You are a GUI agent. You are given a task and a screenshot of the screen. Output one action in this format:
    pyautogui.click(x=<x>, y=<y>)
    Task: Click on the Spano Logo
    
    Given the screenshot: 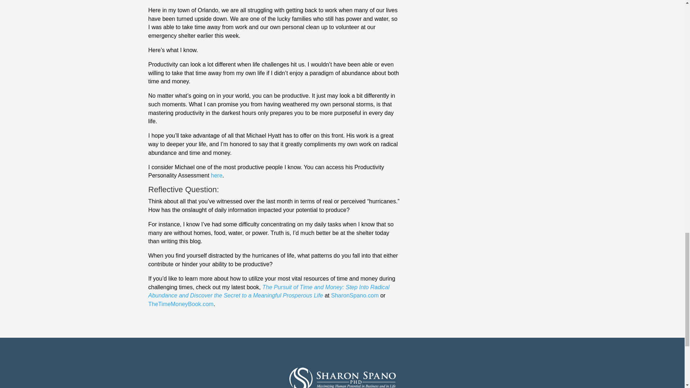 What is the action you would take?
    pyautogui.click(x=342, y=377)
    